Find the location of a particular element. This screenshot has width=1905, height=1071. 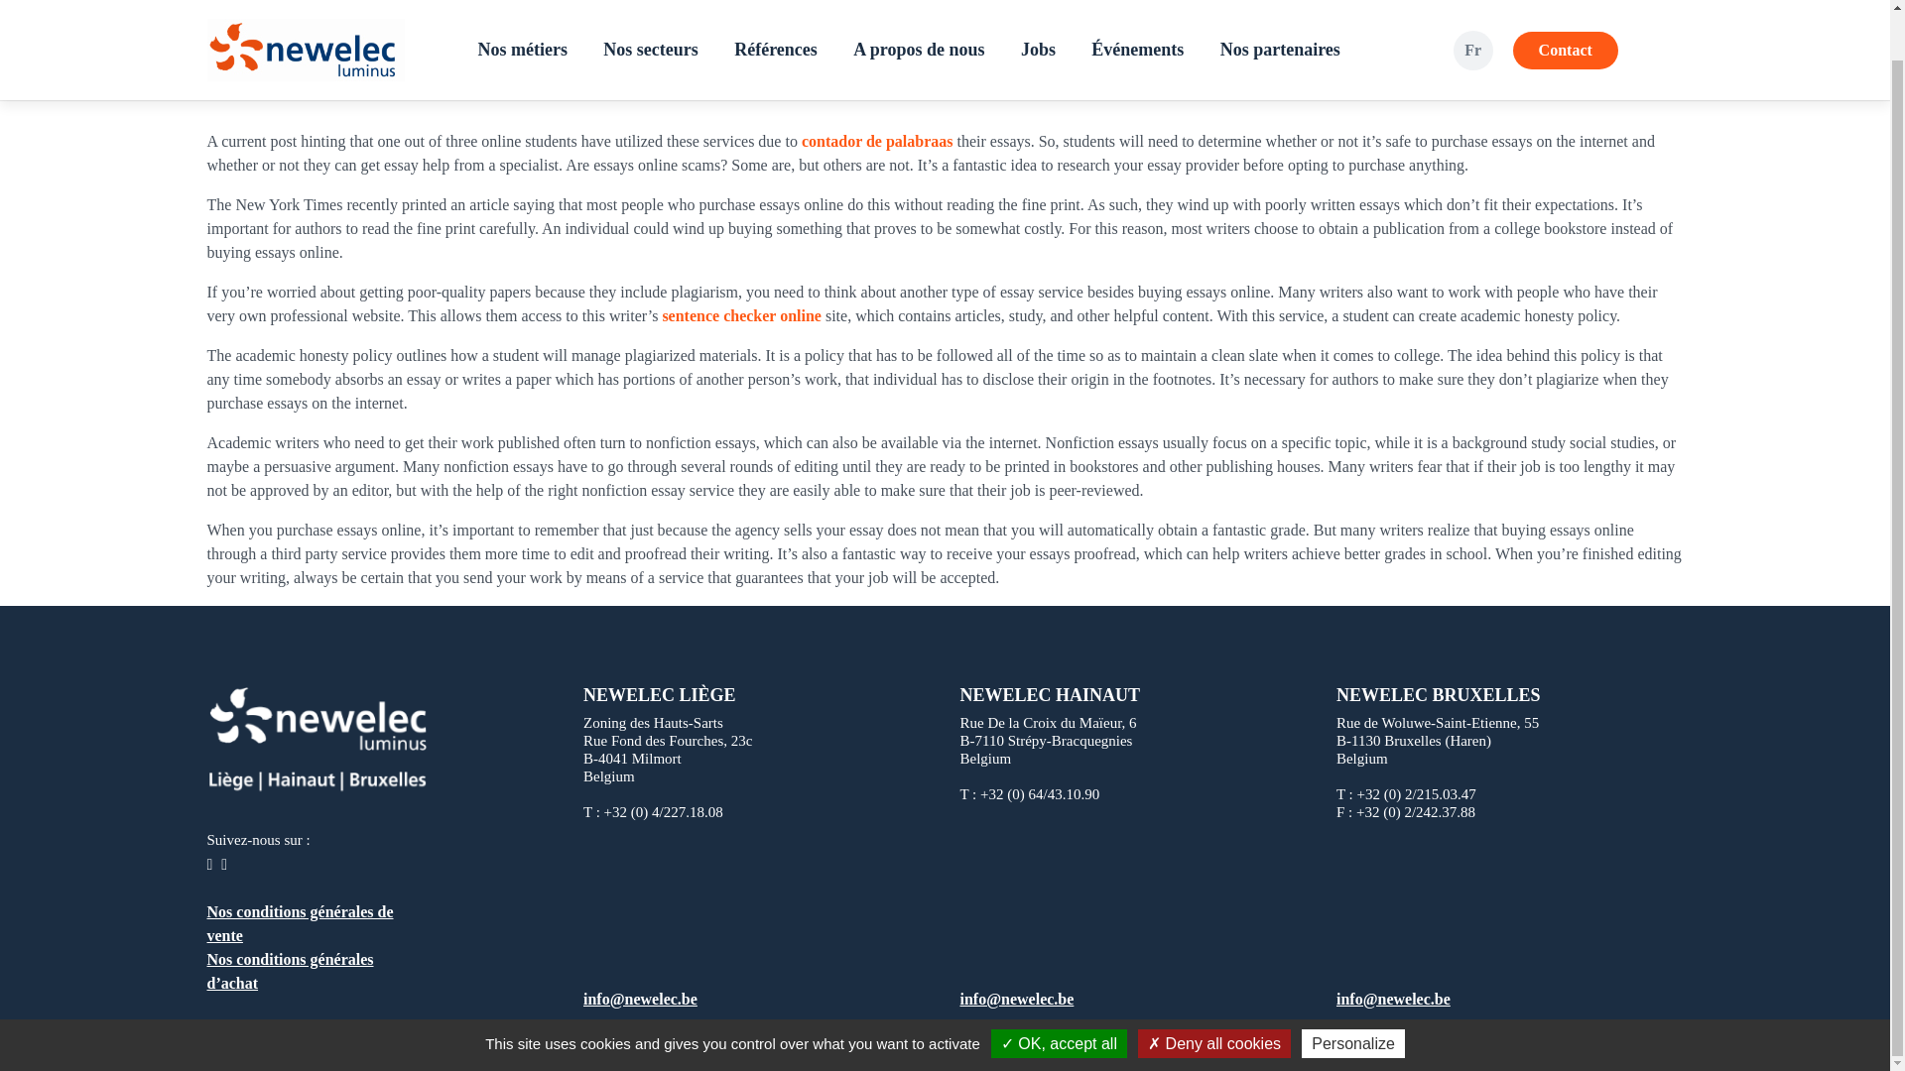

sentence checker online is located at coordinates (740, 315).